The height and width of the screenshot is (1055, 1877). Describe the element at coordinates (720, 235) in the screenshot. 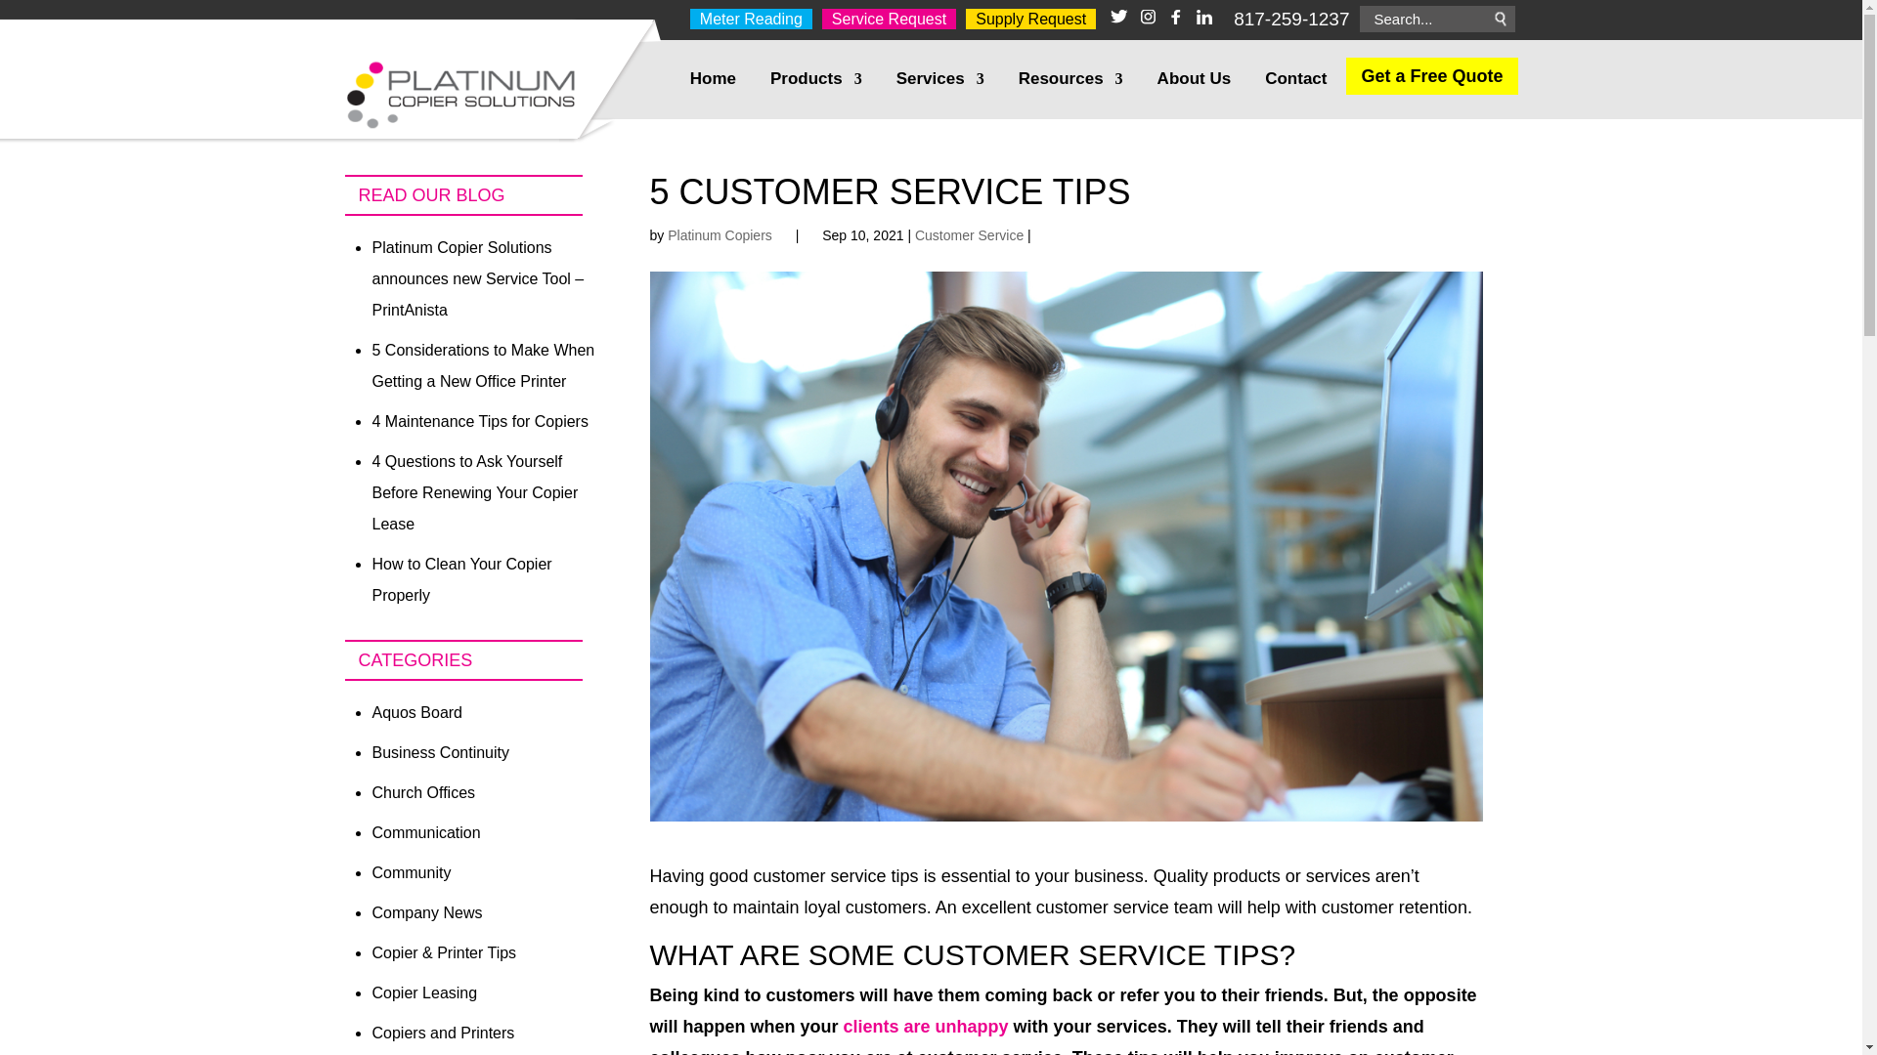

I see `Posts by Platinum Copiers` at that location.